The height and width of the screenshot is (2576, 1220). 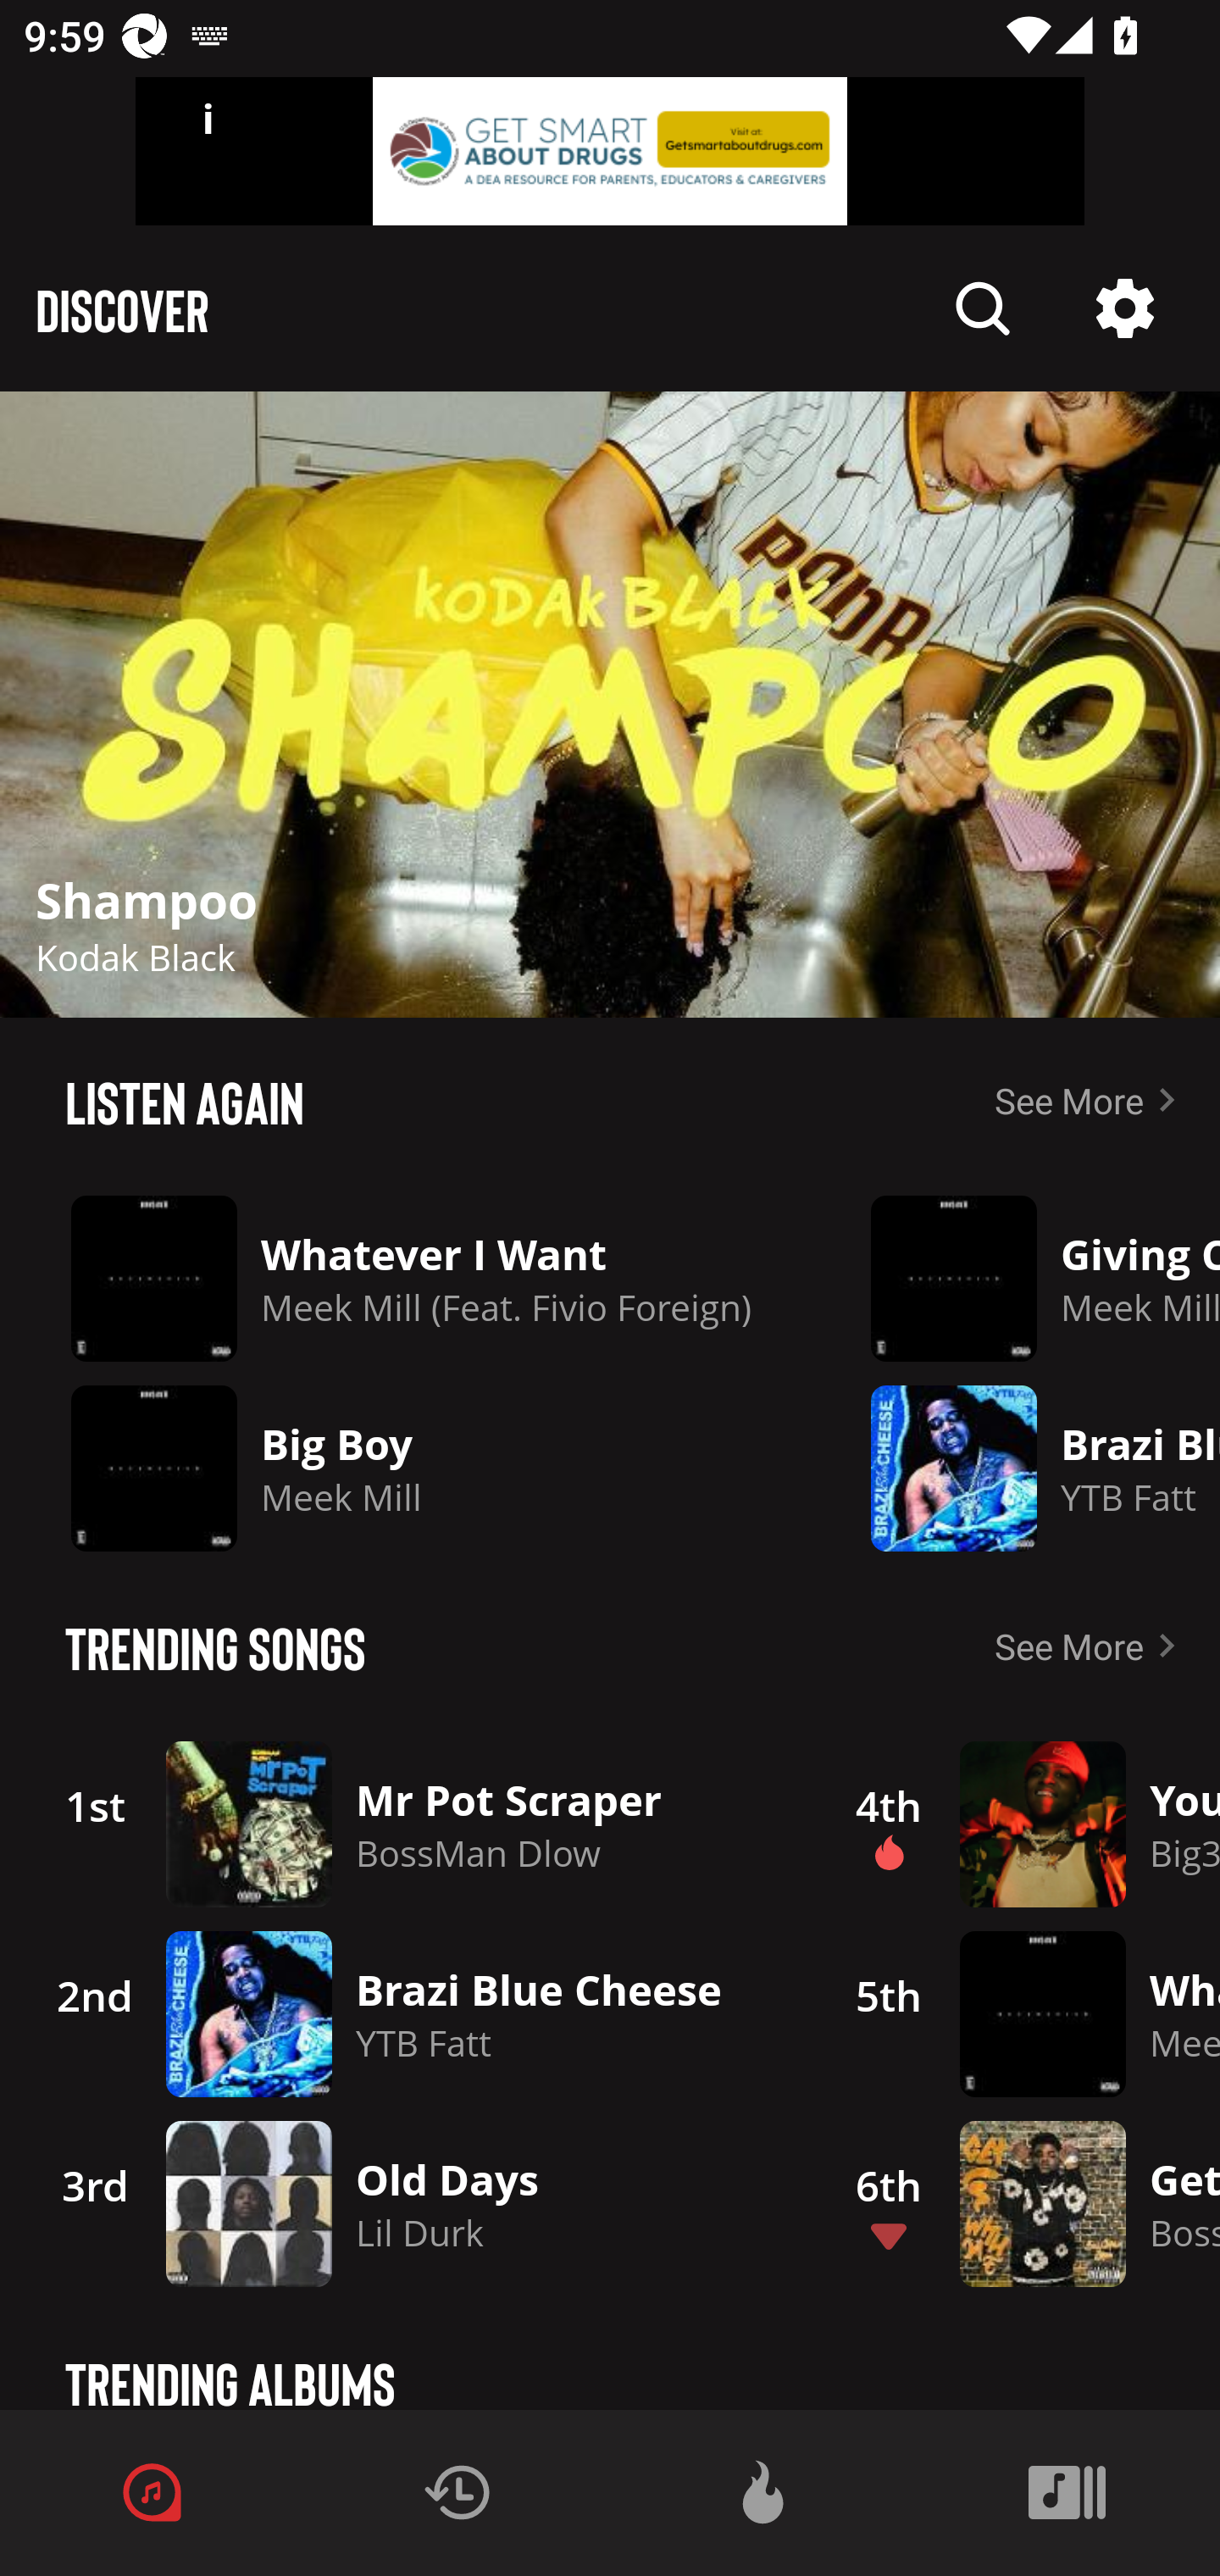 What do you see at coordinates (408, 1824) in the screenshot?
I see `1st Description Mr Pot Scraper BossMan Dlow` at bounding box center [408, 1824].